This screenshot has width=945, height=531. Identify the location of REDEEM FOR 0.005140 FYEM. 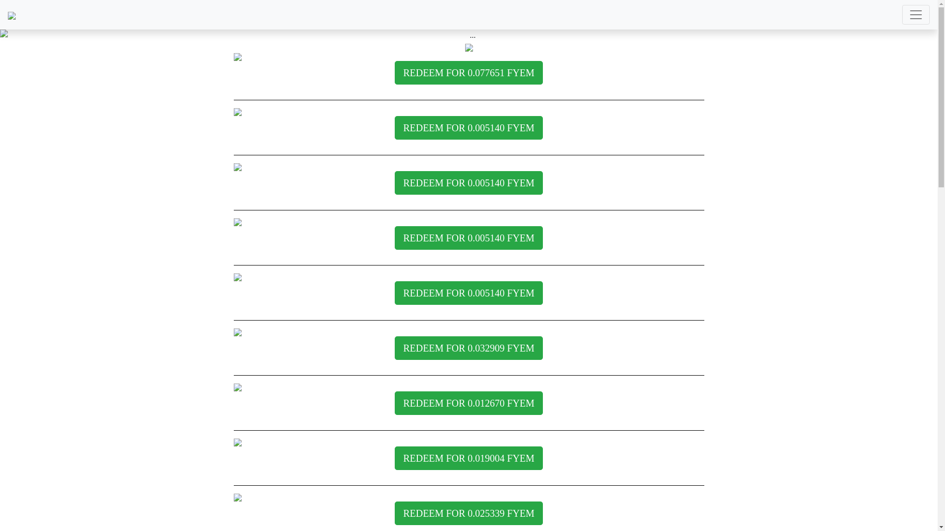
(469, 131).